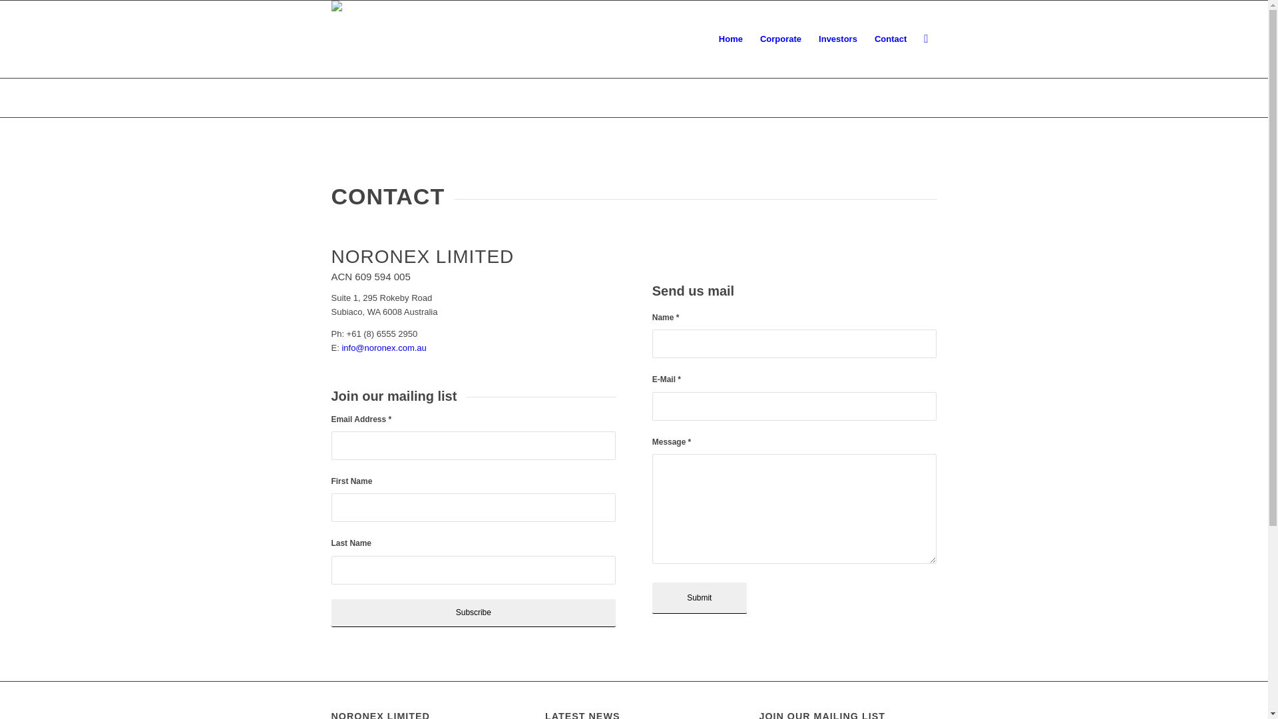 The width and height of the screenshot is (1278, 719). What do you see at coordinates (731, 39) in the screenshot?
I see `Home` at bounding box center [731, 39].